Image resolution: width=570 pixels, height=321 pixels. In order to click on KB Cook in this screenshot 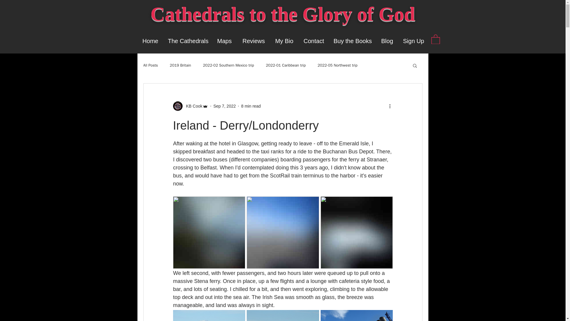, I will do `click(190, 106)`.